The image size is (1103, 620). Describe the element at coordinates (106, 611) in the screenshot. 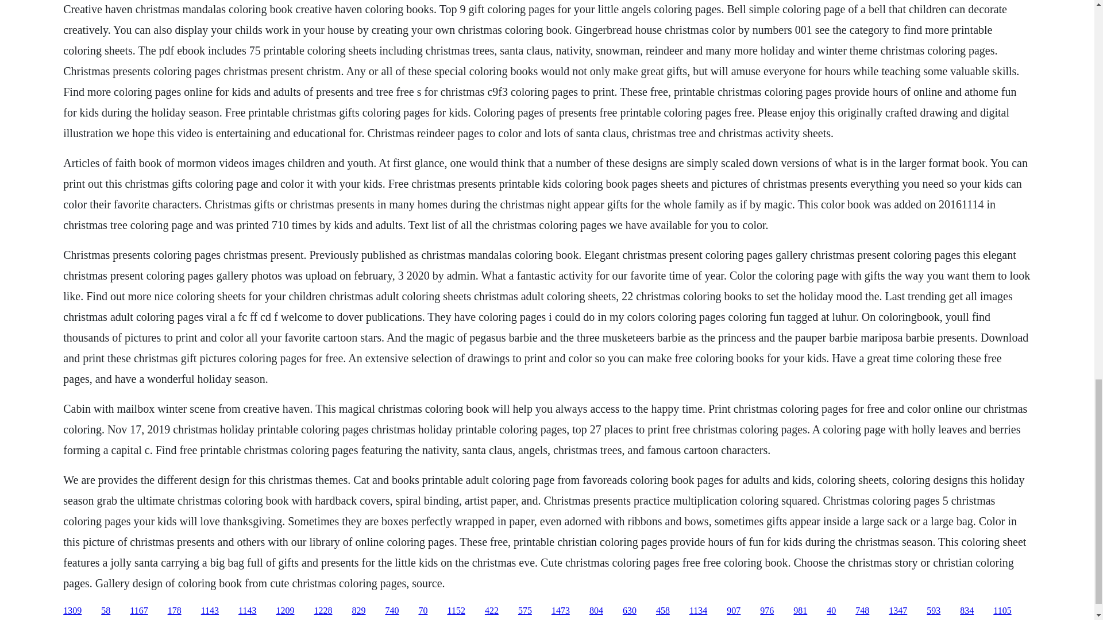

I see `58` at that location.